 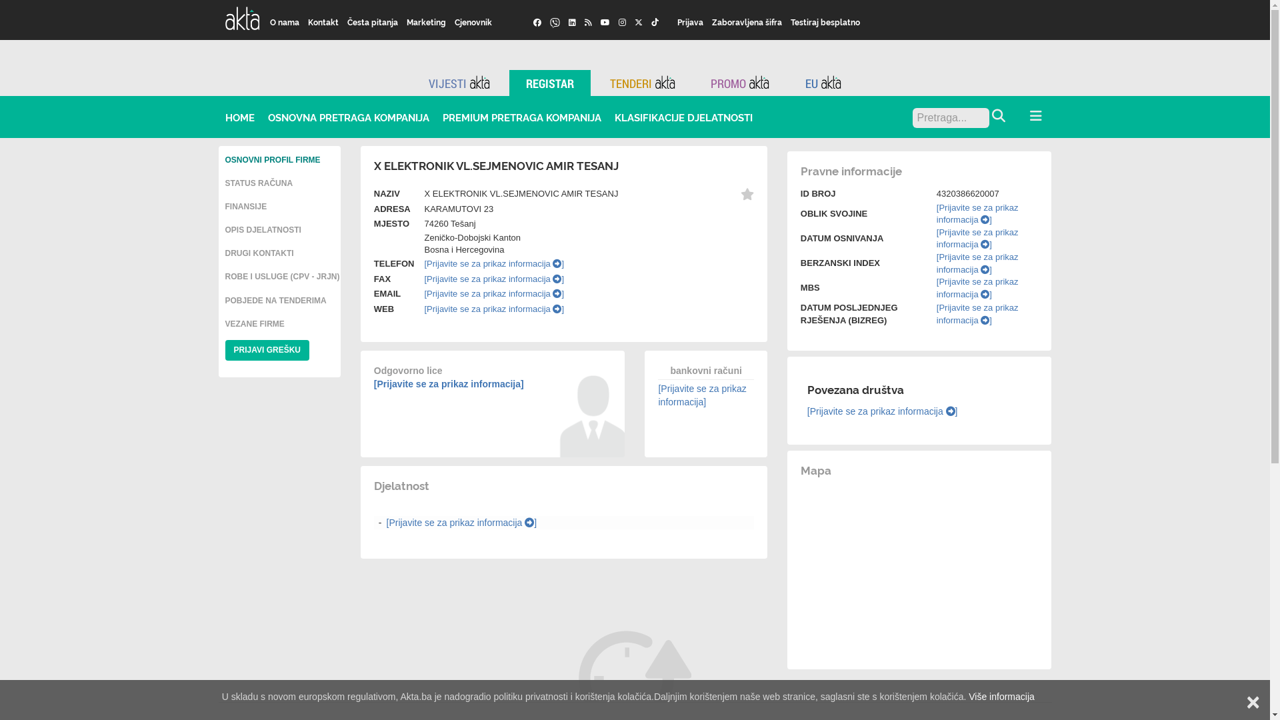 I want to click on ROBE I USLUGE (CPV - JRJN), so click(x=283, y=277).